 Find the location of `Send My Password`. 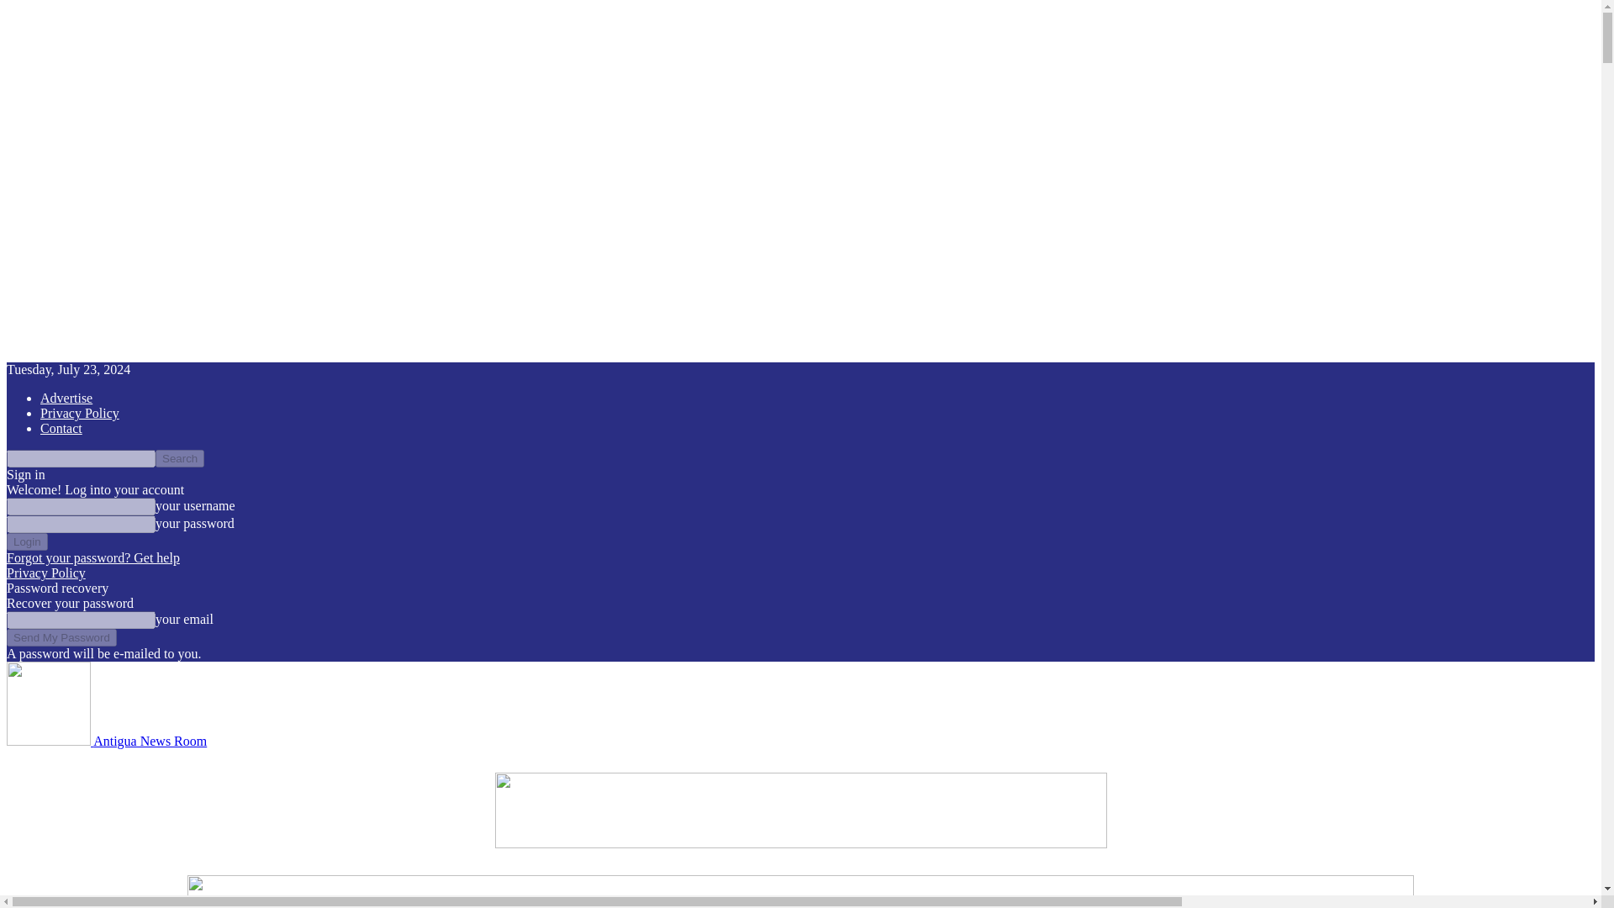

Send My Password is located at coordinates (61, 637).